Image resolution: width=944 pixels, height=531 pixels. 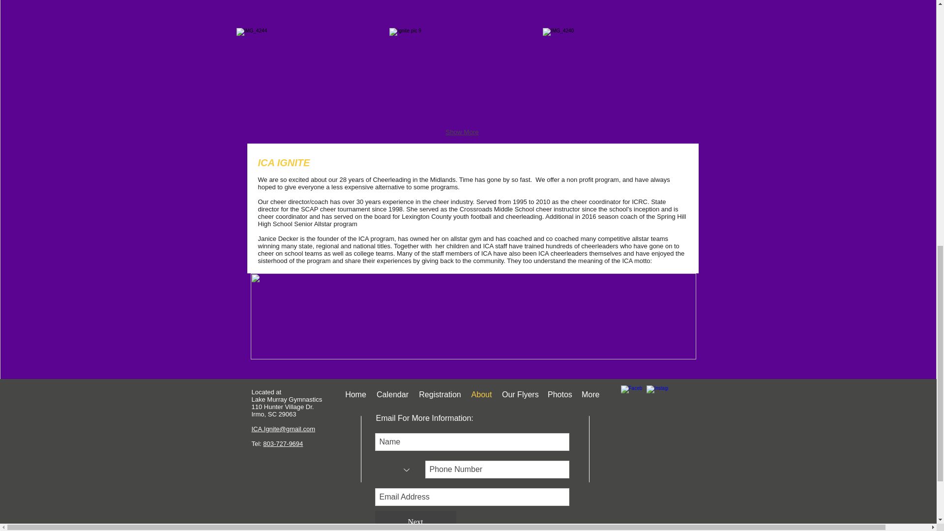 I want to click on 803-727-9694, so click(x=283, y=443).